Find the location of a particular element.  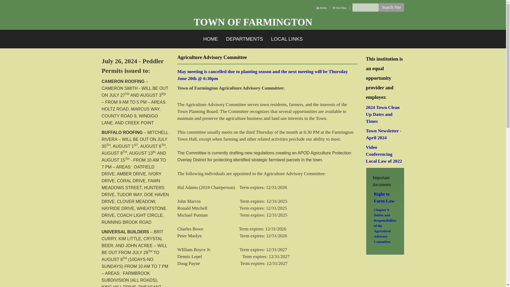

Home is located at coordinates (324, 8).